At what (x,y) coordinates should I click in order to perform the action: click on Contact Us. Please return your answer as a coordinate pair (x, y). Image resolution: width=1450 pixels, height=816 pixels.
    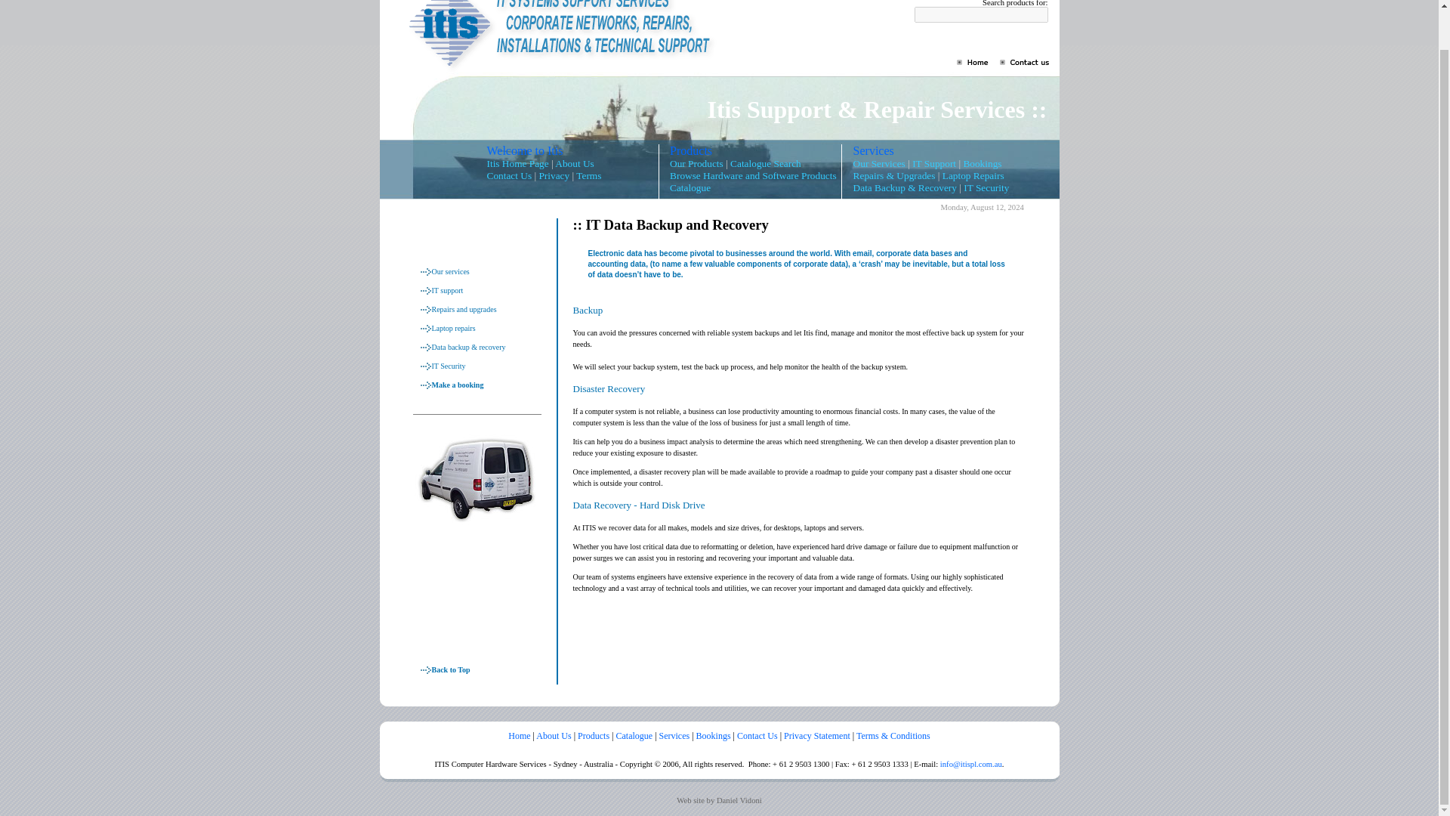
    Looking at the image, I should click on (509, 175).